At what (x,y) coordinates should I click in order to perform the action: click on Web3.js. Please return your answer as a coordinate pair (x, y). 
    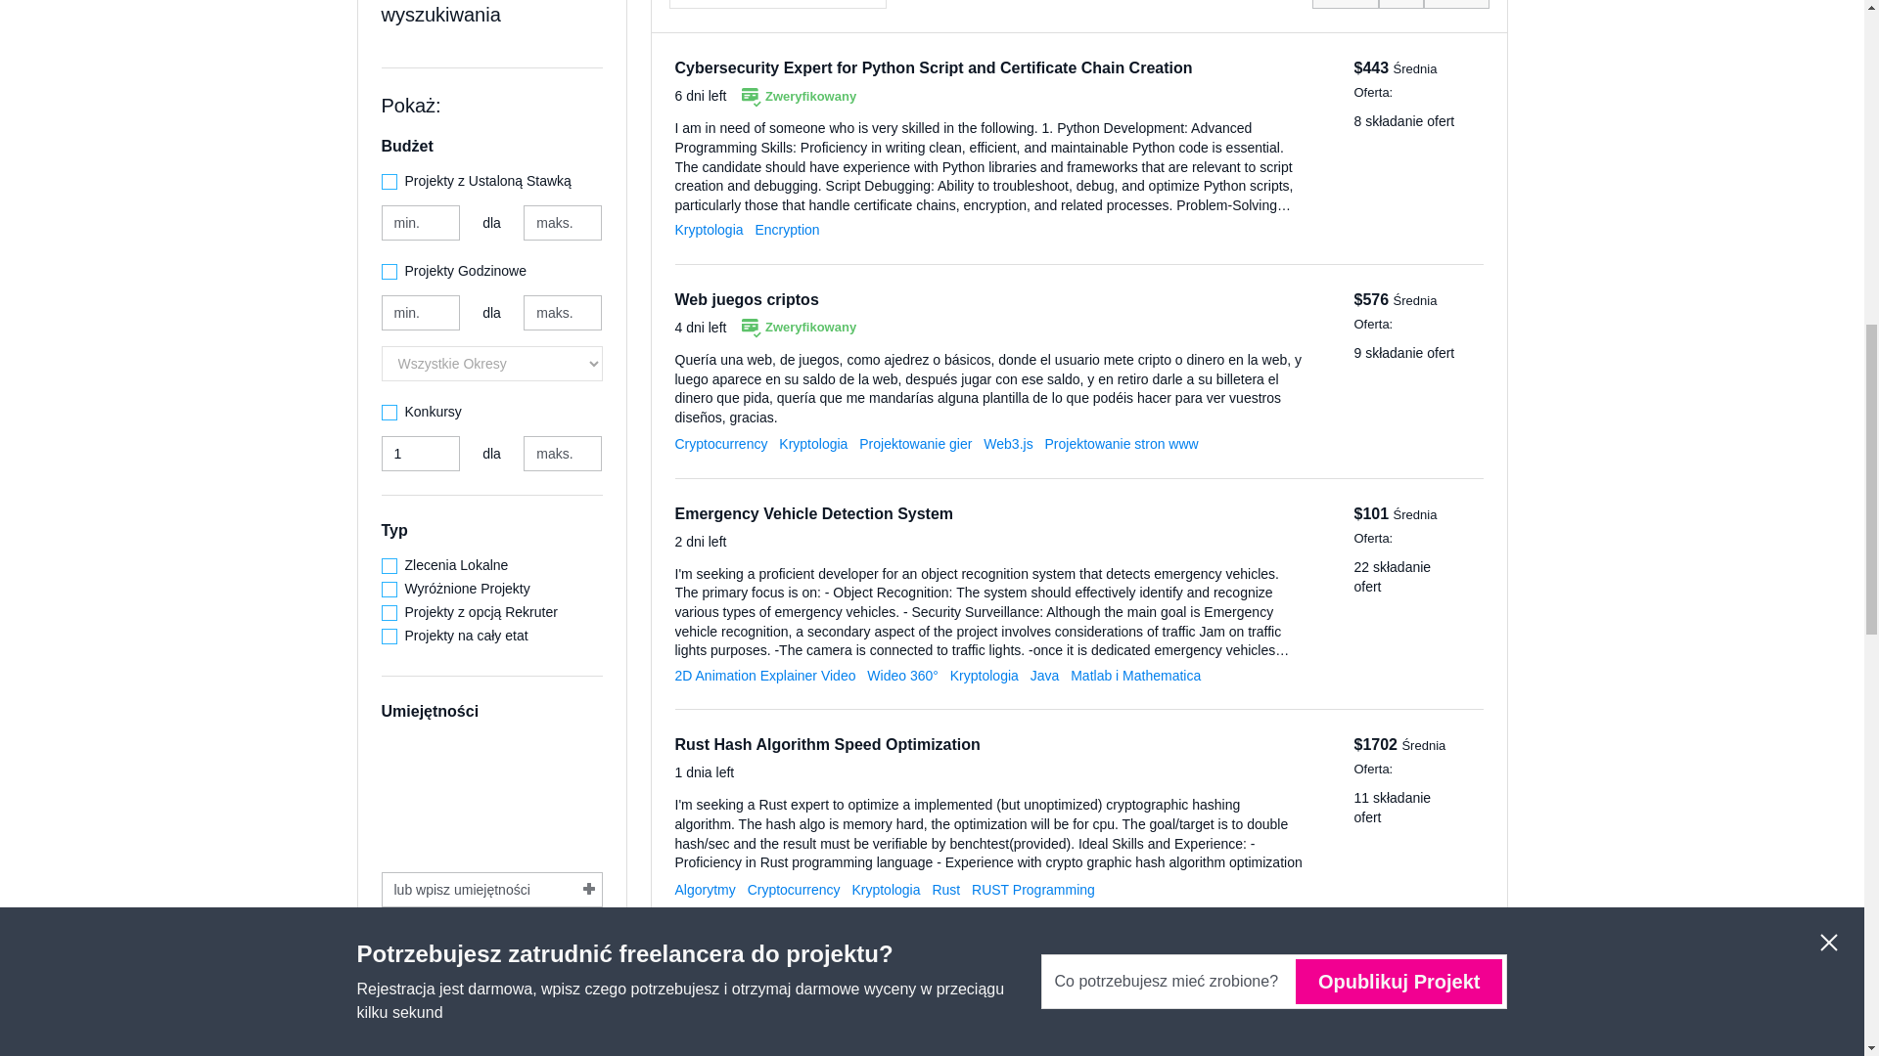
    Looking at the image, I should click on (1007, 444).